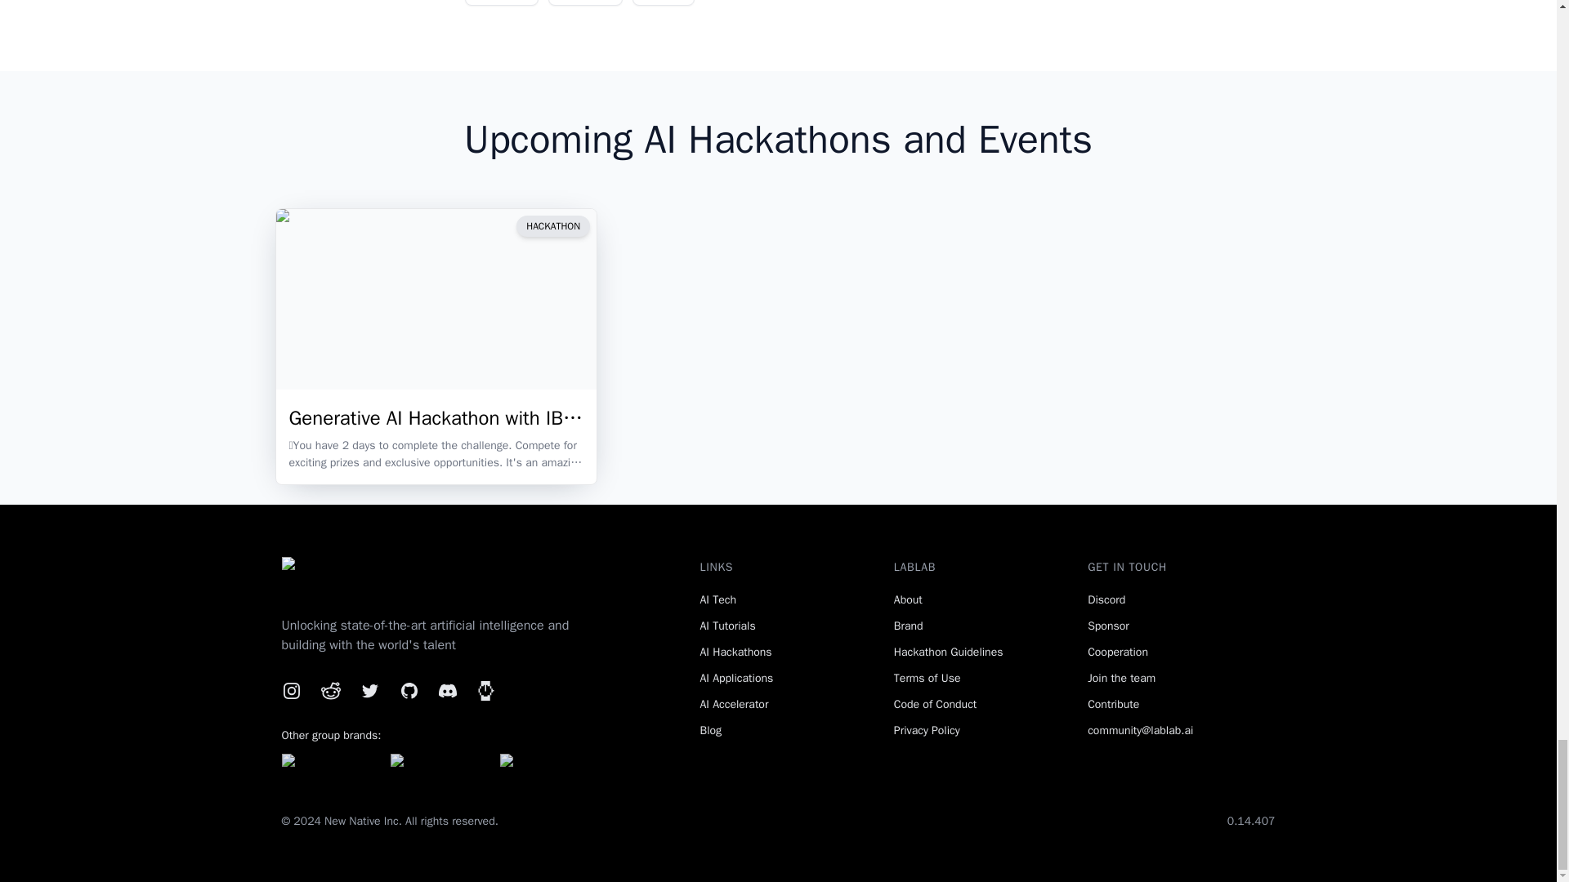  I want to click on HackerNoon, so click(485, 690).